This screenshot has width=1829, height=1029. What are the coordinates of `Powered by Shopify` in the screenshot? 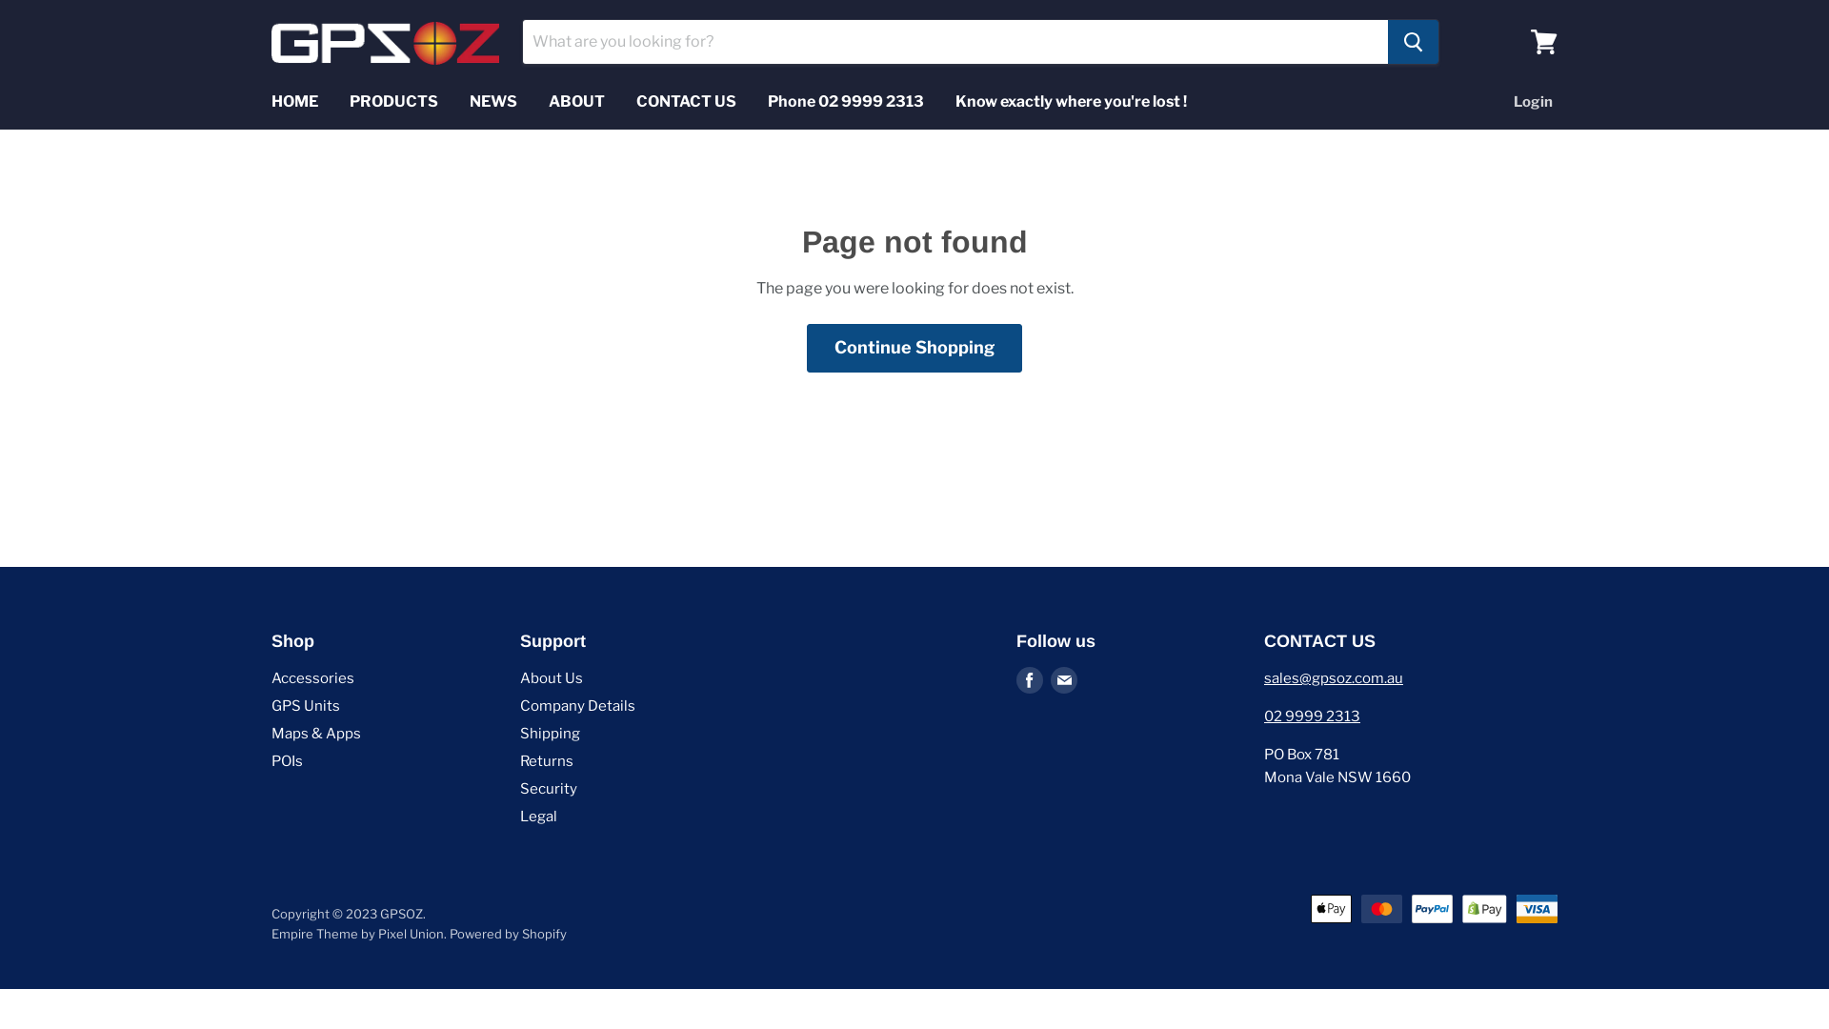 It's located at (509, 934).